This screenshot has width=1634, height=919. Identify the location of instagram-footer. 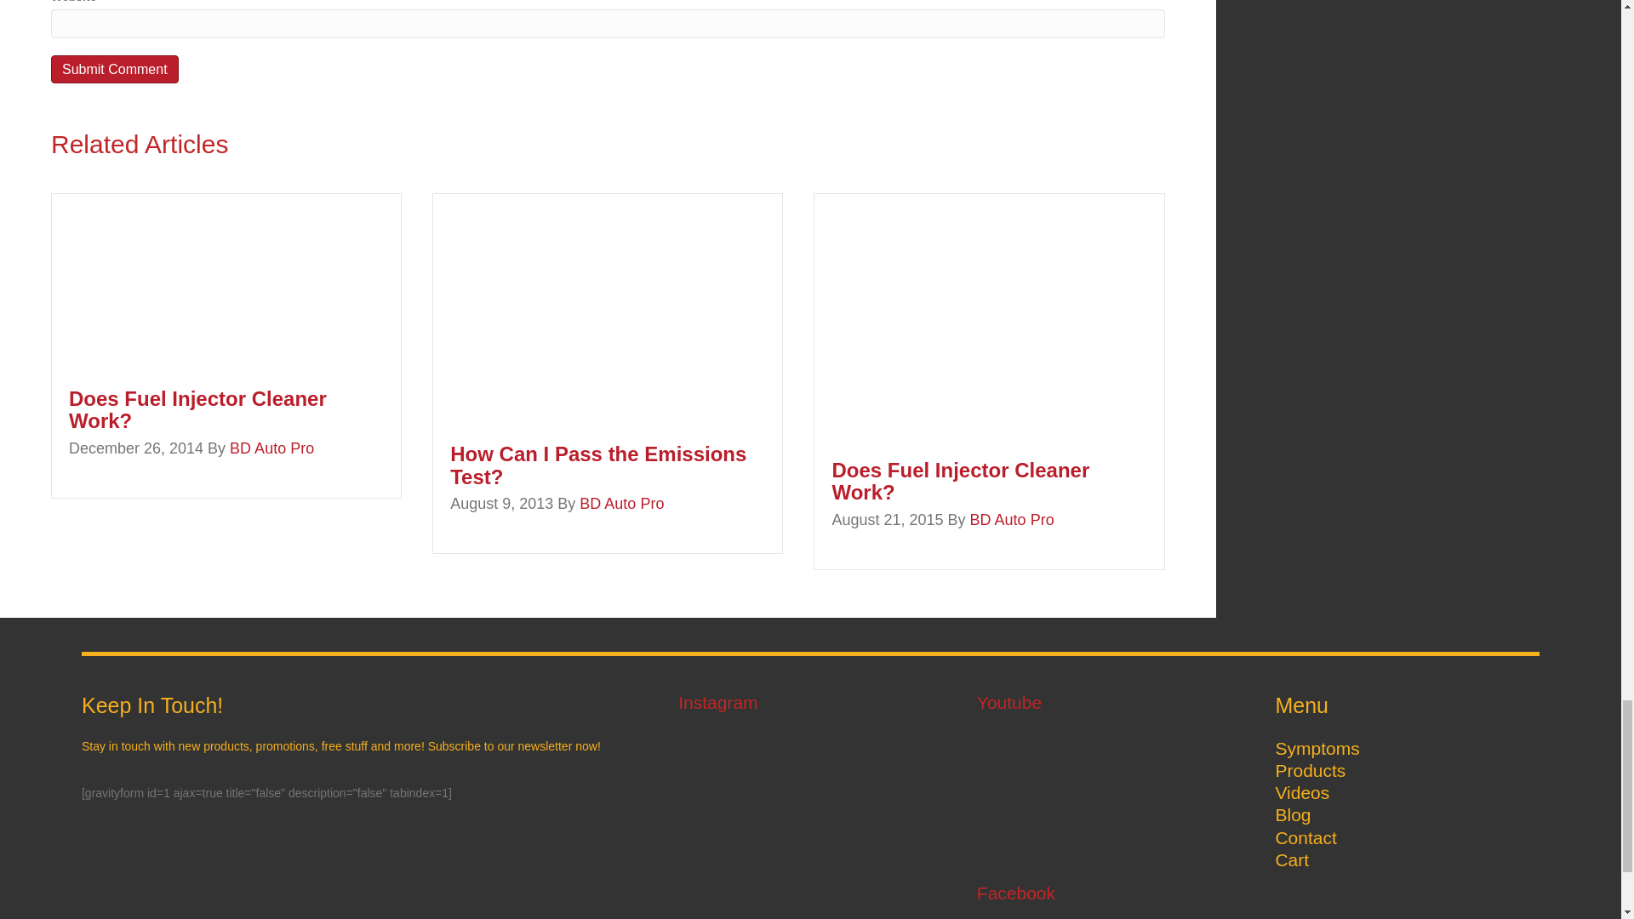
(810, 824).